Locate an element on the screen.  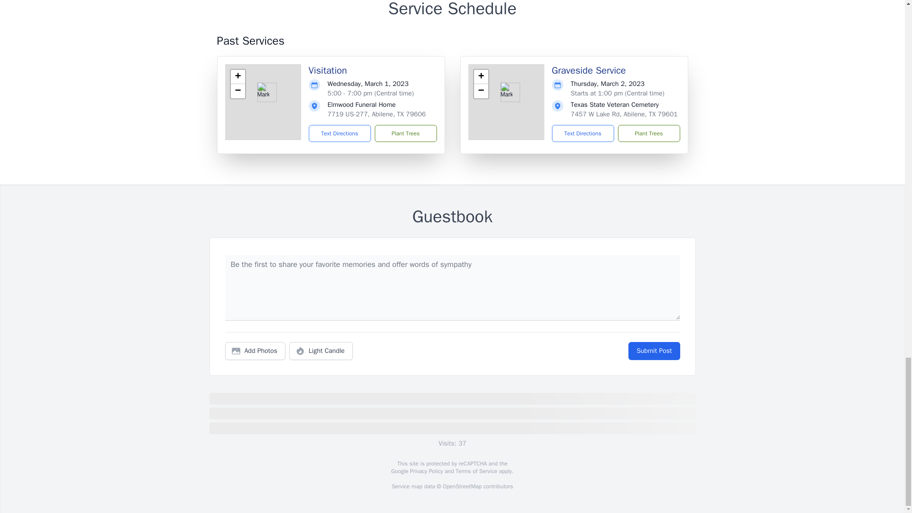
Zoom out is located at coordinates (481, 91).